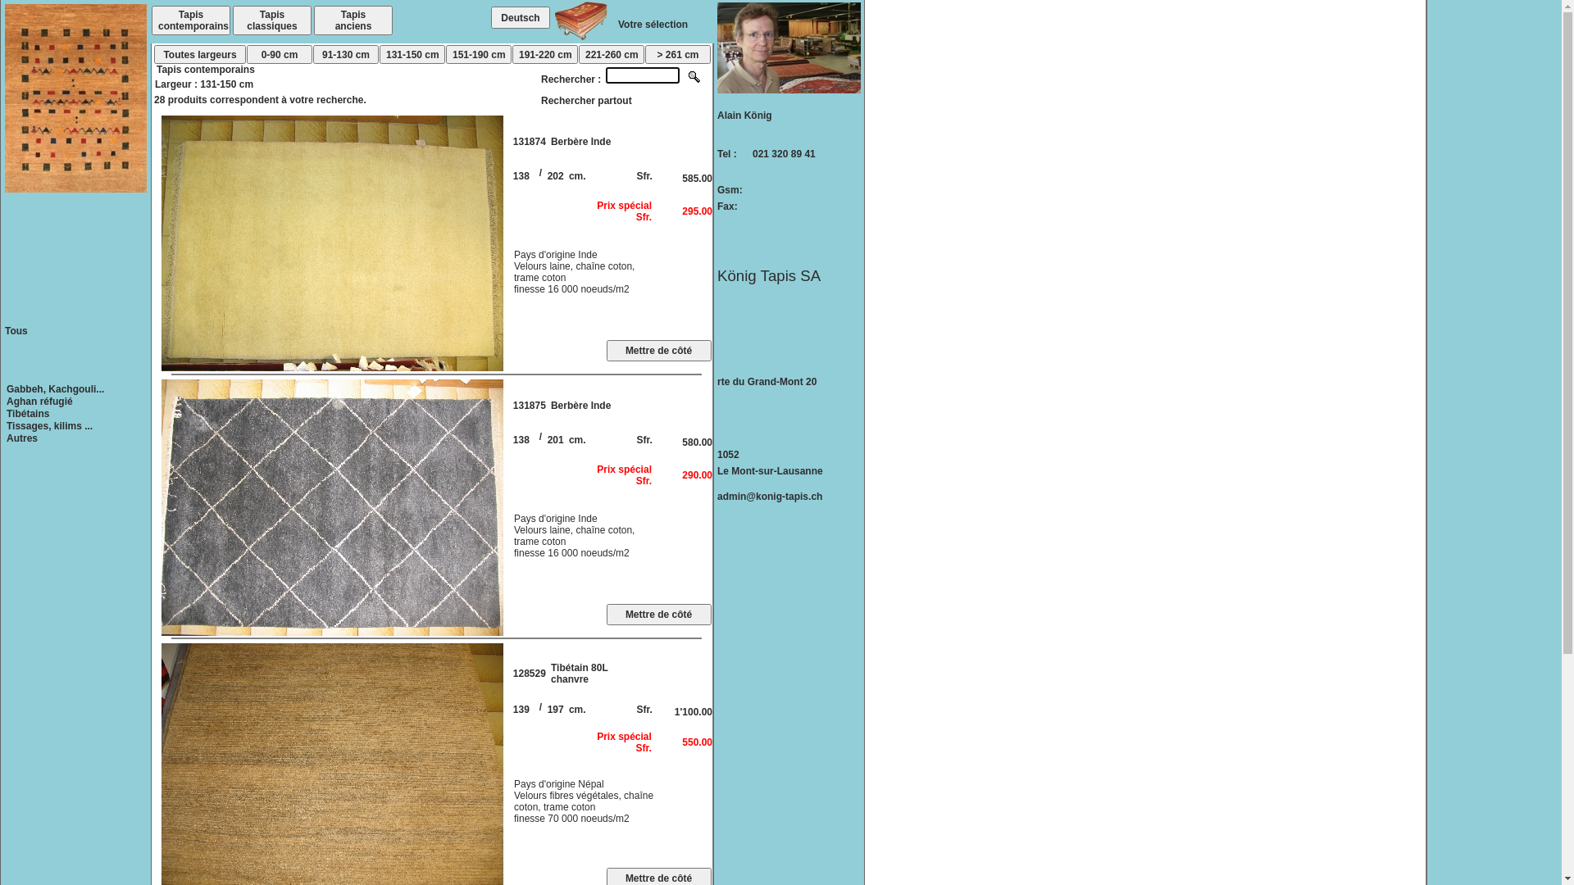 The width and height of the screenshot is (1574, 885). What do you see at coordinates (479, 54) in the screenshot?
I see `151-190 cm` at bounding box center [479, 54].